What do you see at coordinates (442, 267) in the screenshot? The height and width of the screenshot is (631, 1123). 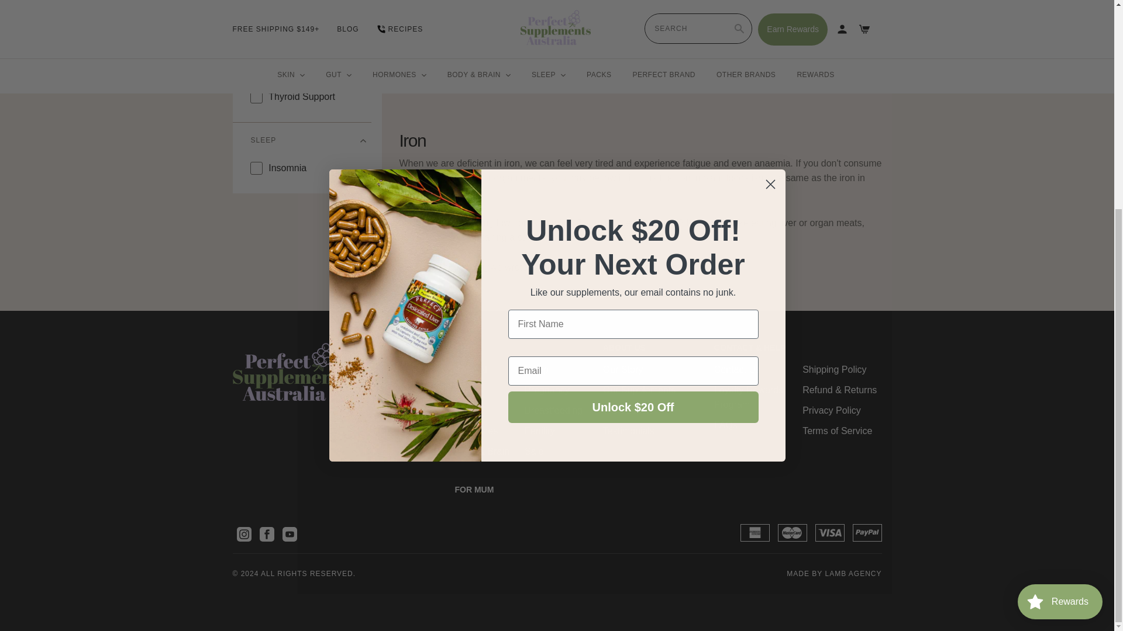 I see `Irons role in energy` at bounding box center [442, 267].